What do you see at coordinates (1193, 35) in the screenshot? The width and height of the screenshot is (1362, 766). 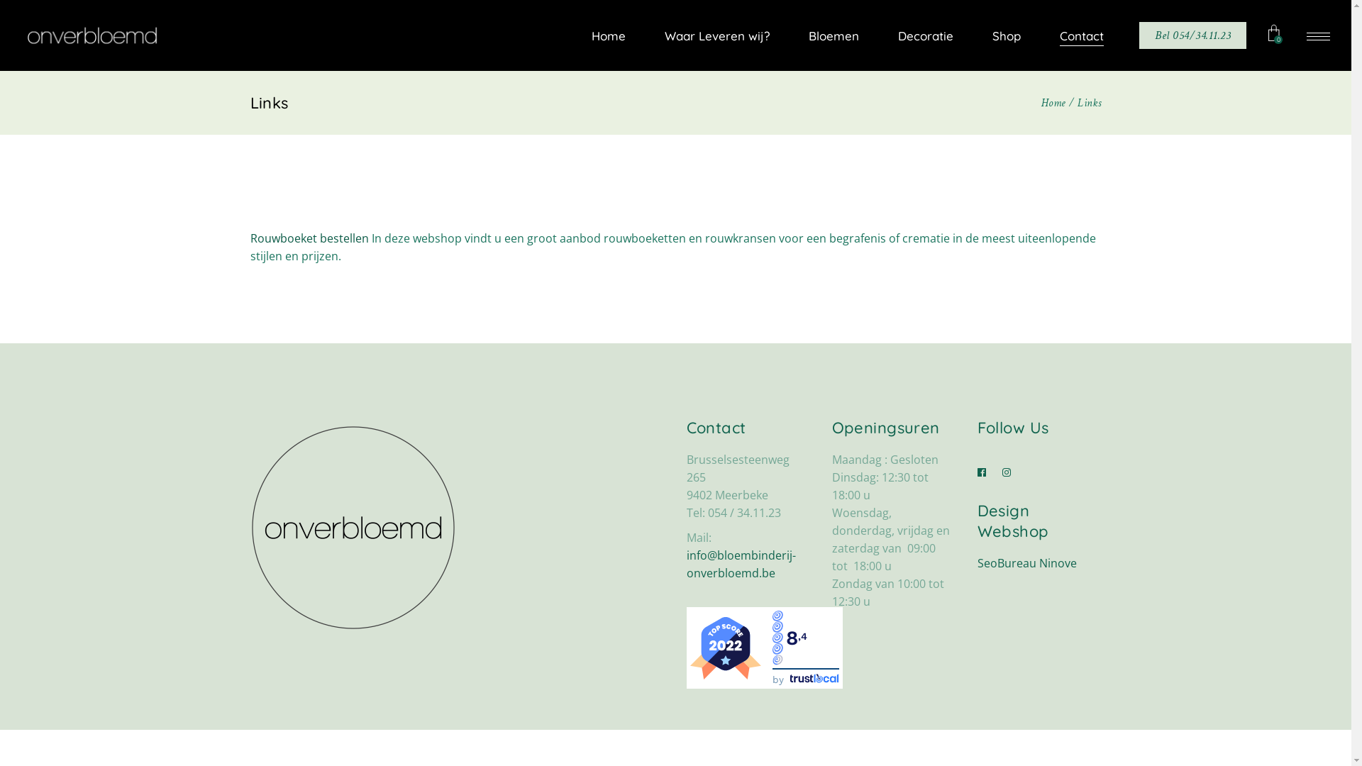 I see `Bel 054/34.11.23` at bounding box center [1193, 35].